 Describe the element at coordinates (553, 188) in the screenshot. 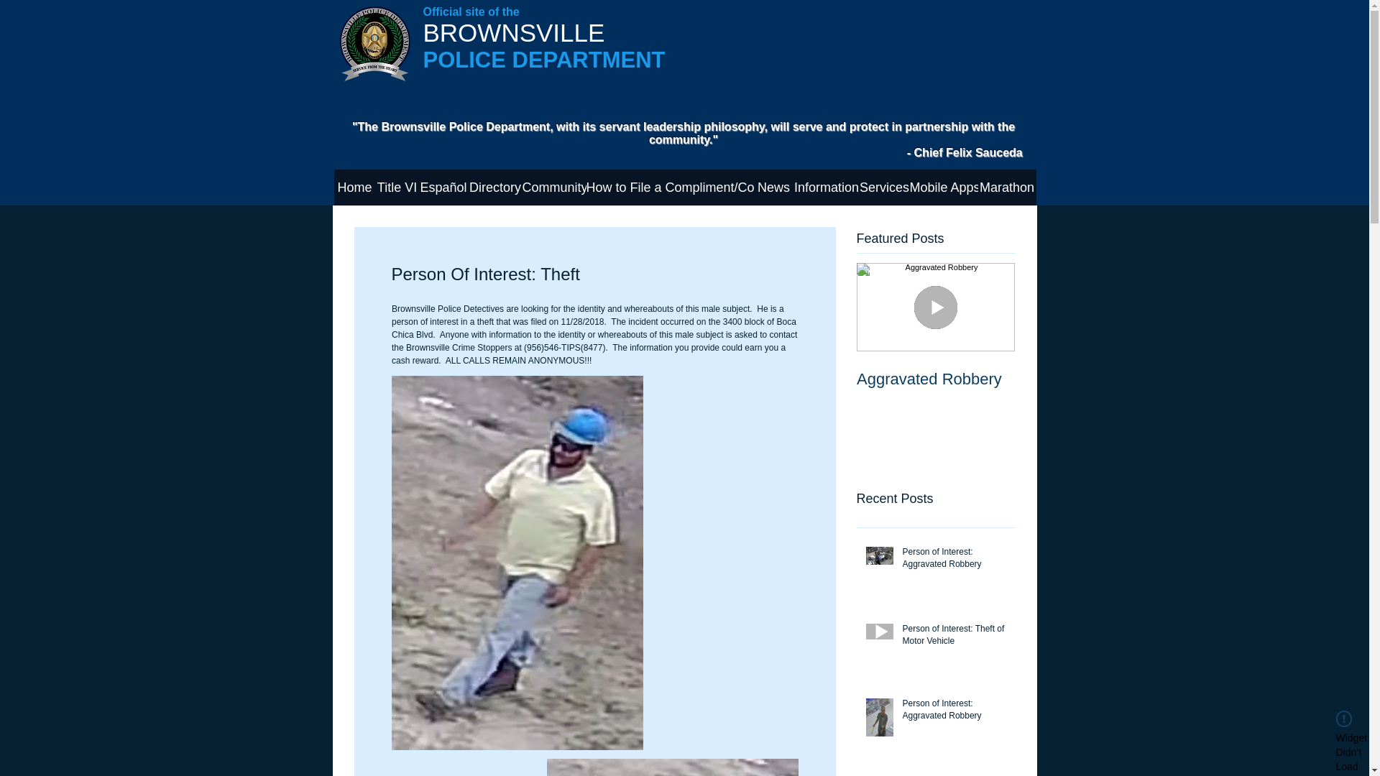

I see `Community` at that location.